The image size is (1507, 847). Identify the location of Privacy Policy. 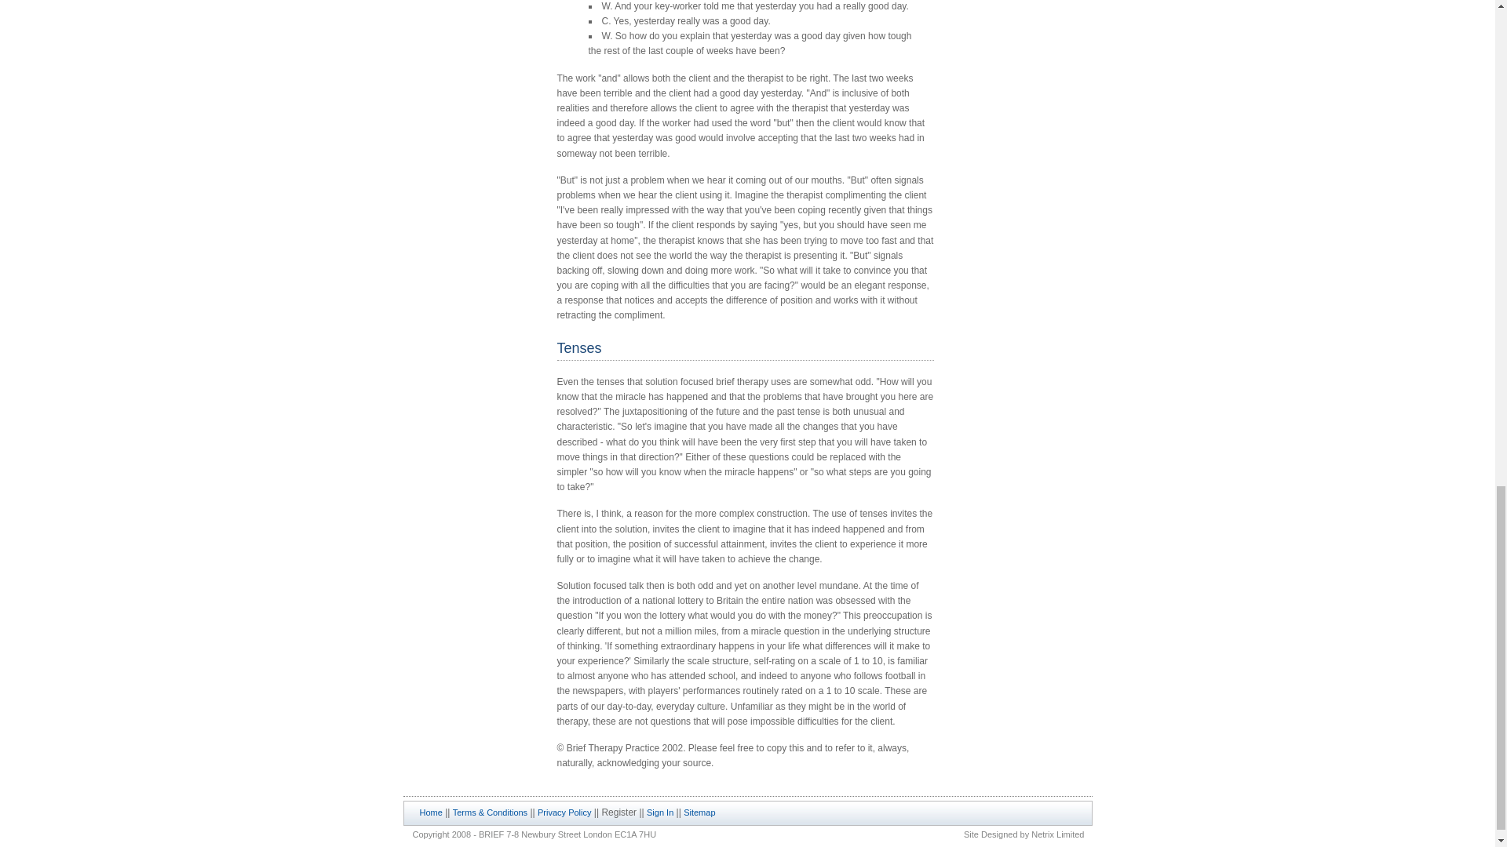
(564, 812).